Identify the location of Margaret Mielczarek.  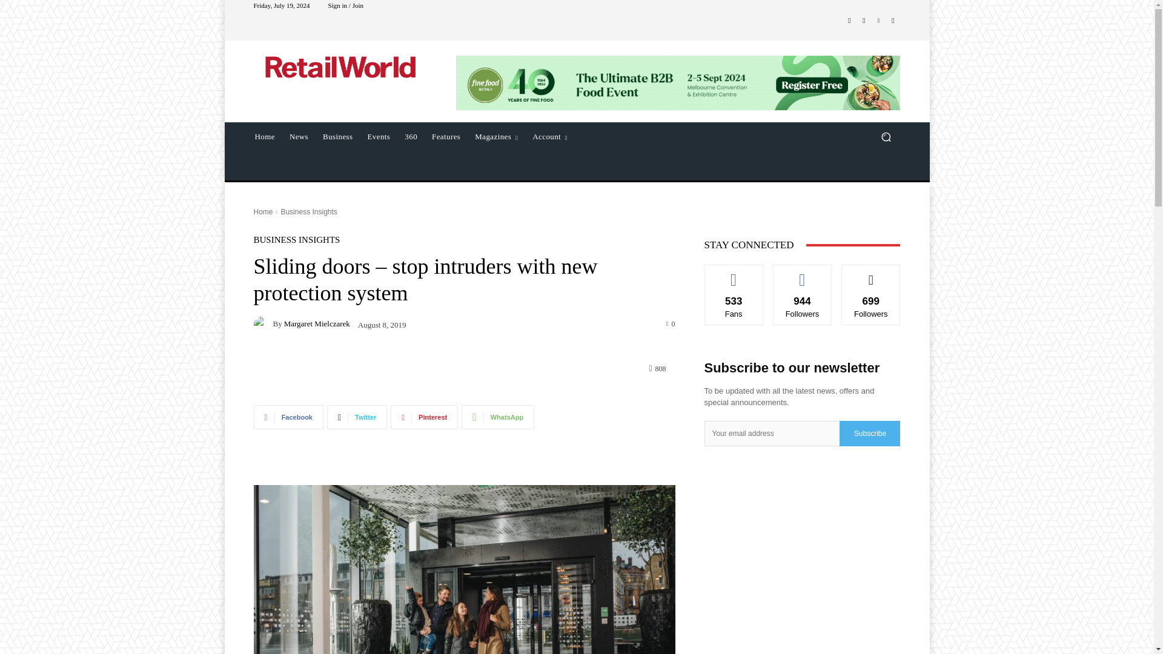
(263, 323).